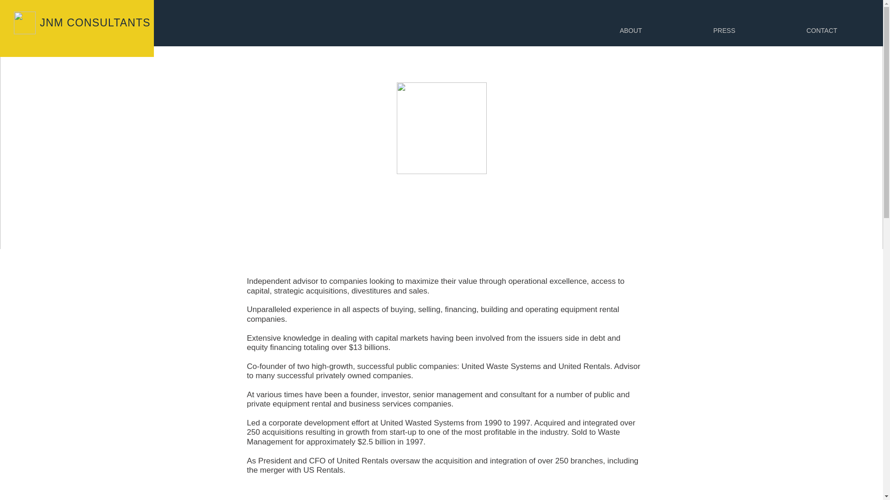 This screenshot has width=890, height=500. What do you see at coordinates (724, 31) in the screenshot?
I see `PRESS` at bounding box center [724, 31].